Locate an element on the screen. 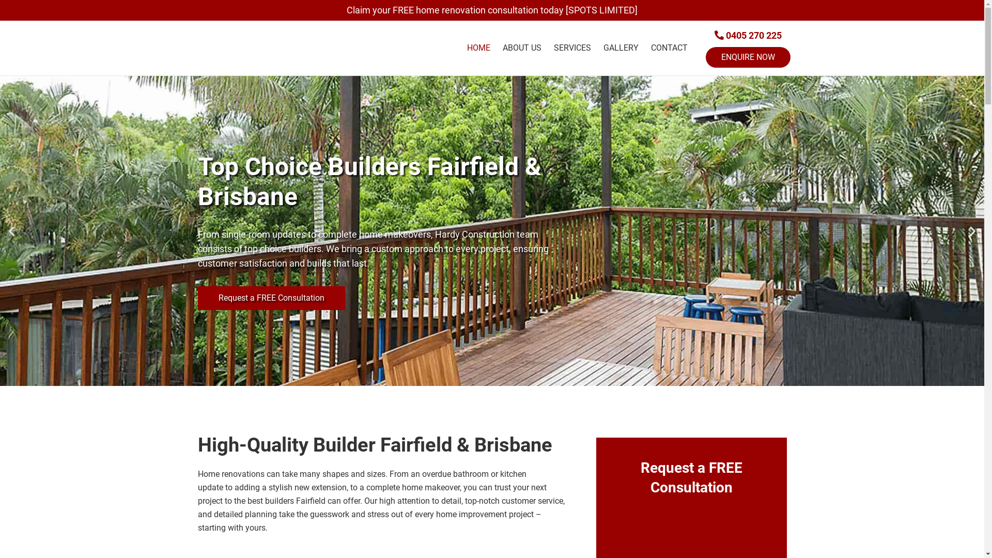  CONTACT is located at coordinates (670, 48).